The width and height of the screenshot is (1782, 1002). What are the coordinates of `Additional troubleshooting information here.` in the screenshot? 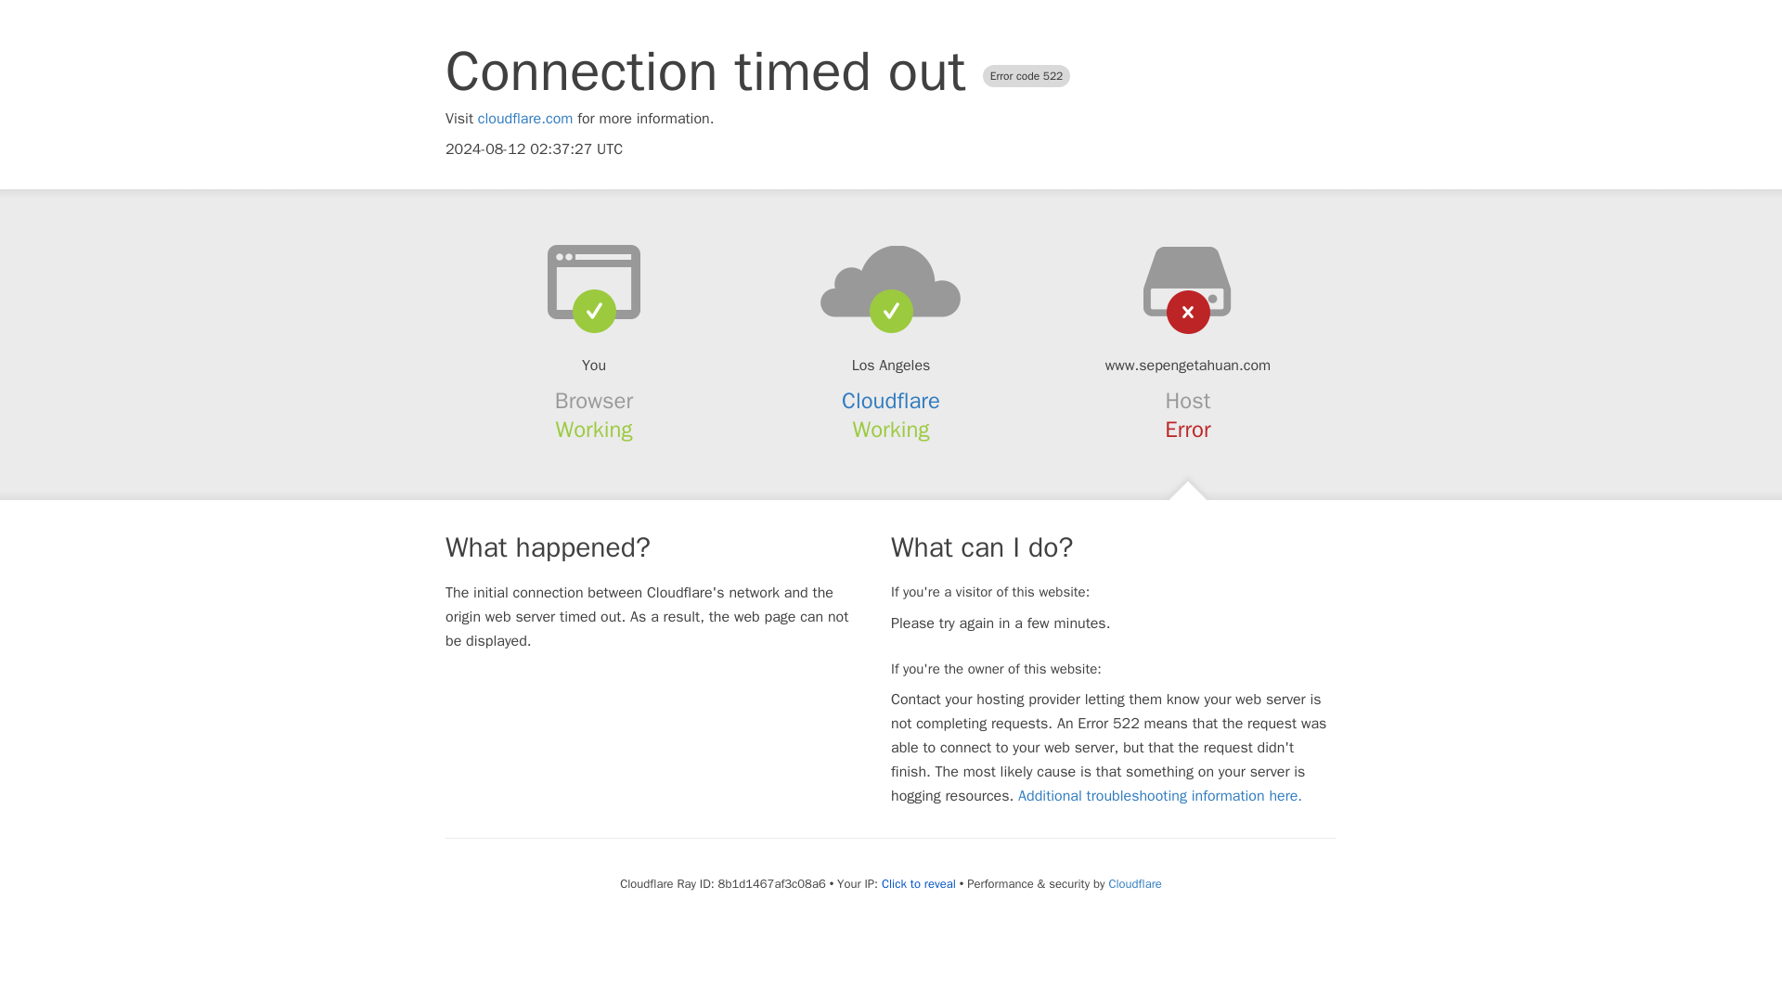 It's located at (1160, 796).